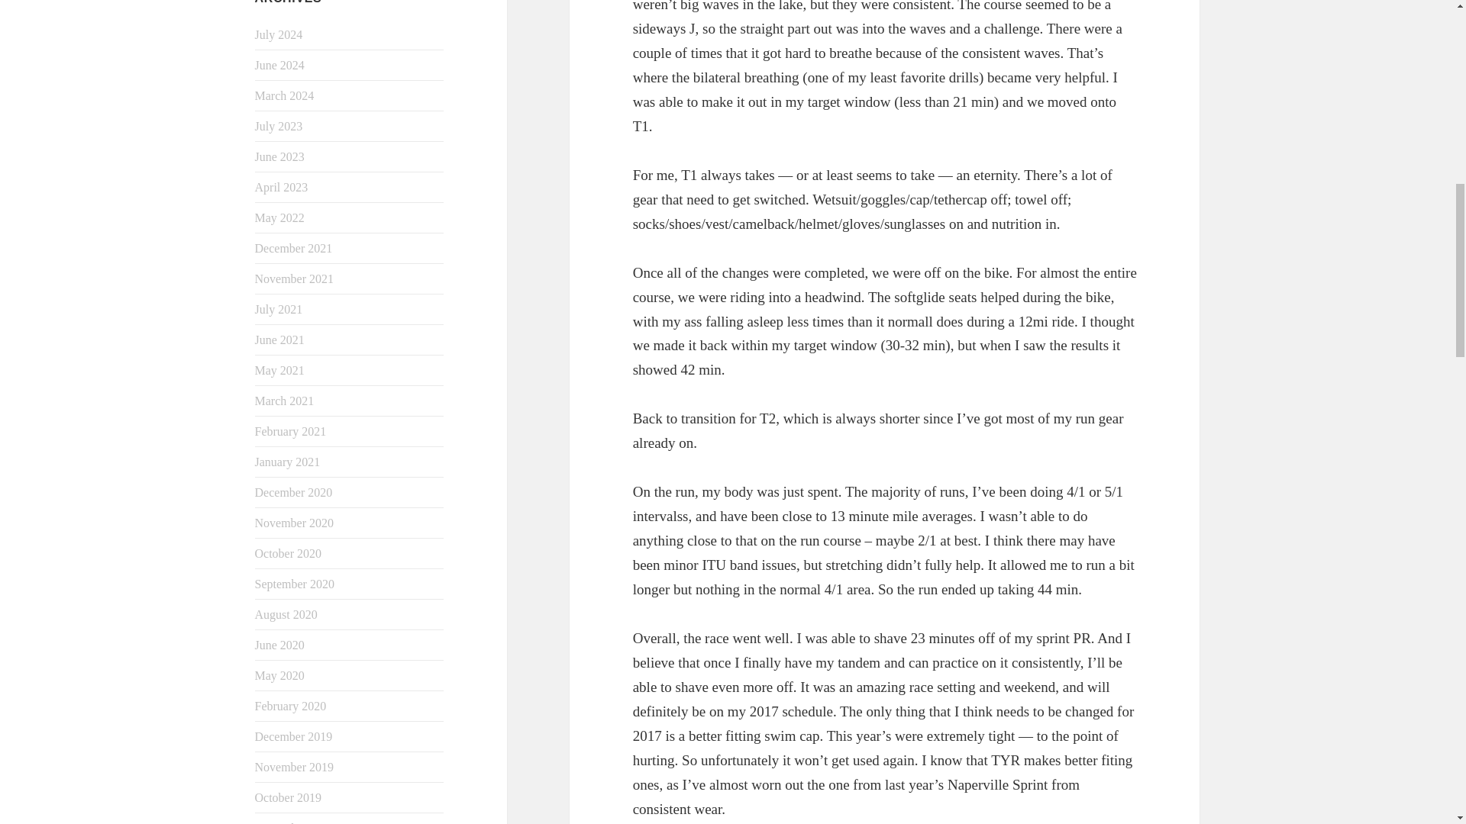  I want to click on July 2024, so click(279, 34).